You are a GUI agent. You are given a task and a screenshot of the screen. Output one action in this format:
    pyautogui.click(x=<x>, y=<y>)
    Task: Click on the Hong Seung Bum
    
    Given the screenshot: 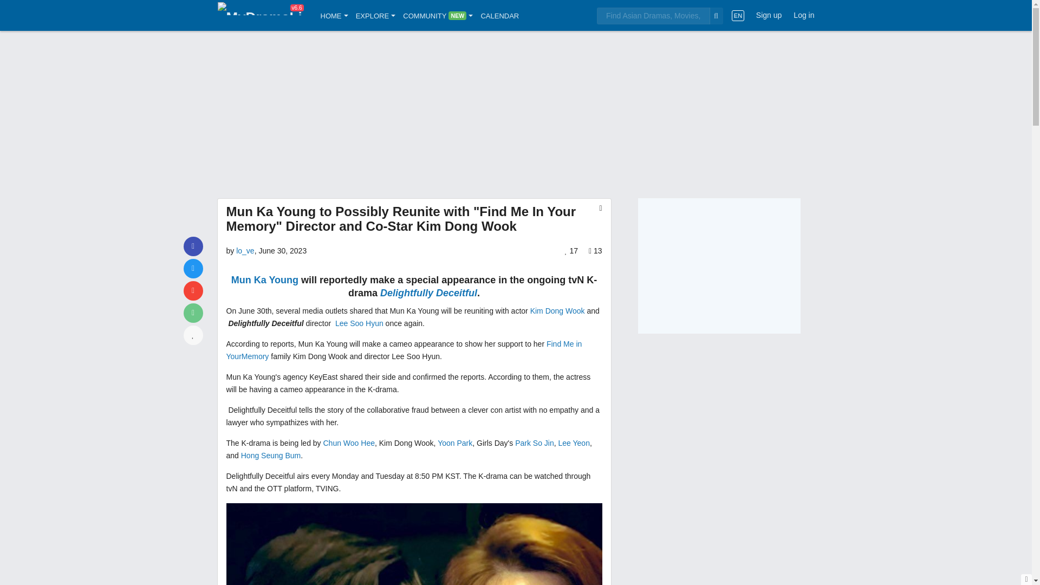 What is the action you would take?
    pyautogui.click(x=271, y=455)
    